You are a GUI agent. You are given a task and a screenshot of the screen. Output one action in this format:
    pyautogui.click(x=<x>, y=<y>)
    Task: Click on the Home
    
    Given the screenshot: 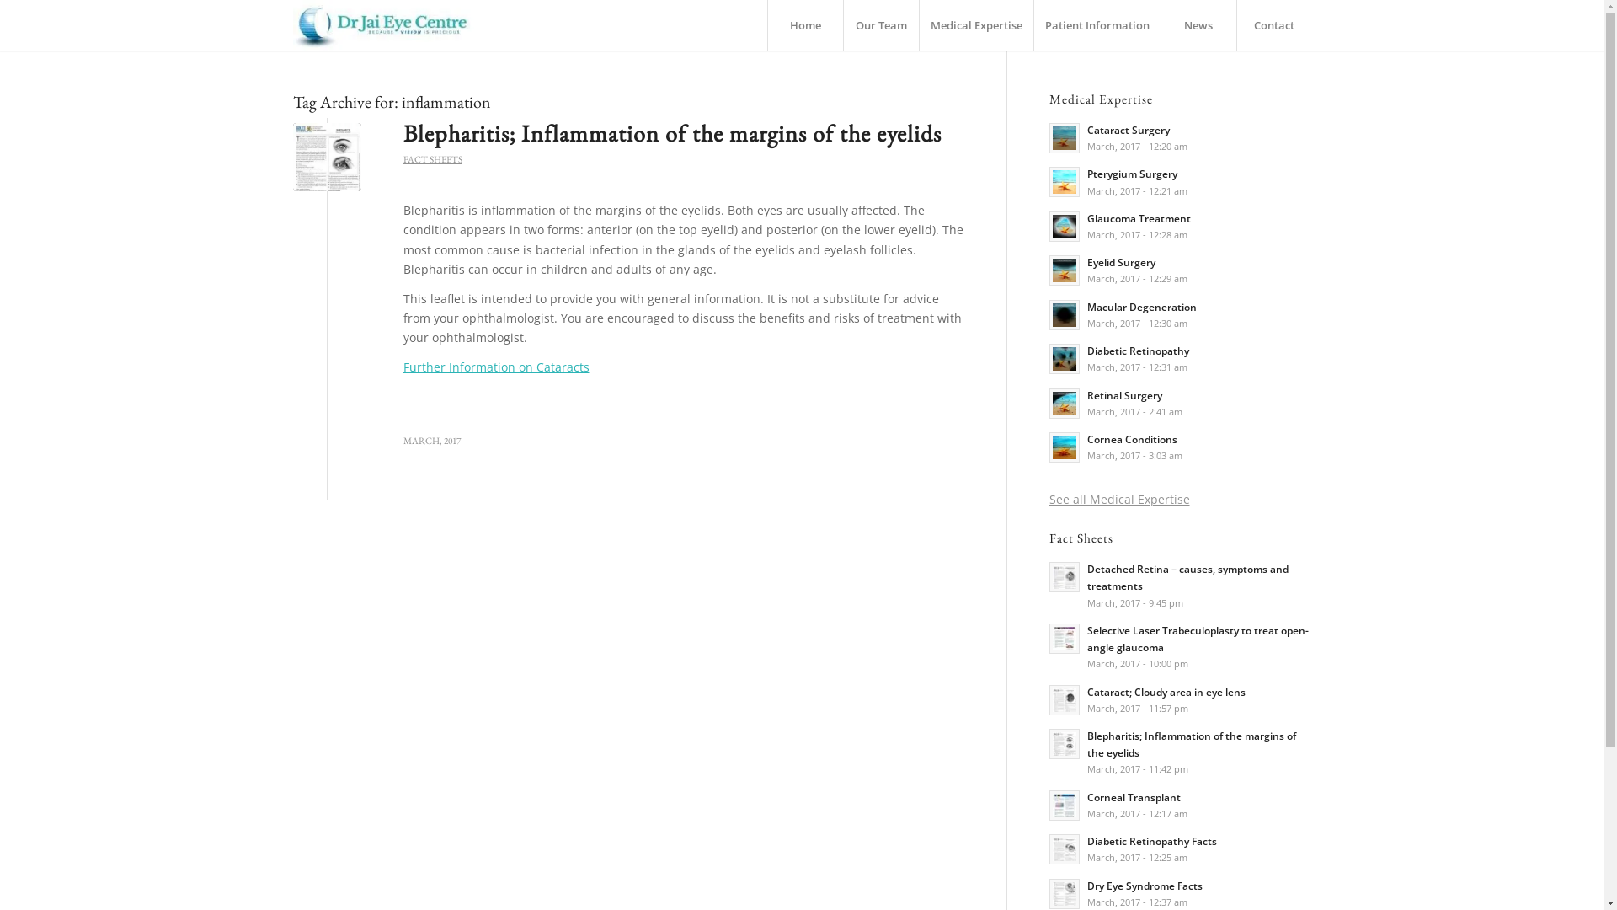 What is the action you would take?
    pyautogui.click(x=804, y=25)
    